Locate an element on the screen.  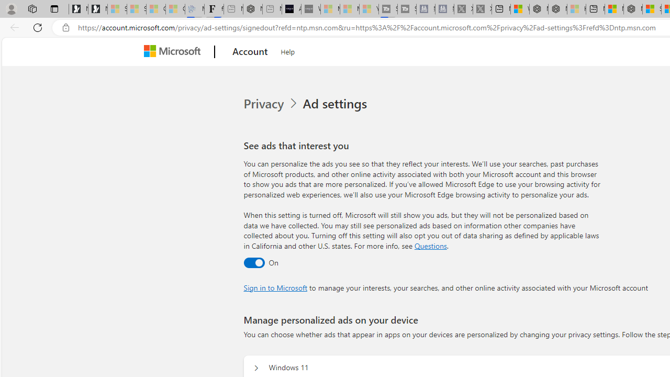
Wildlife - MSN is located at coordinates (520, 9).